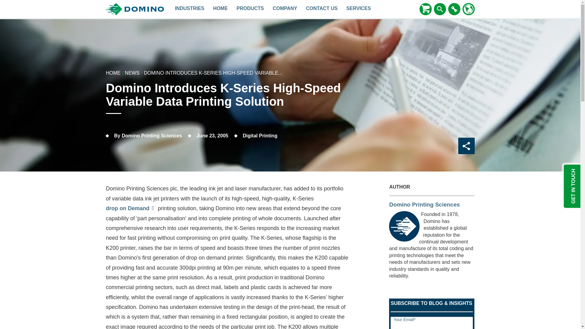  I want to click on Change Region, so click(469, 9).